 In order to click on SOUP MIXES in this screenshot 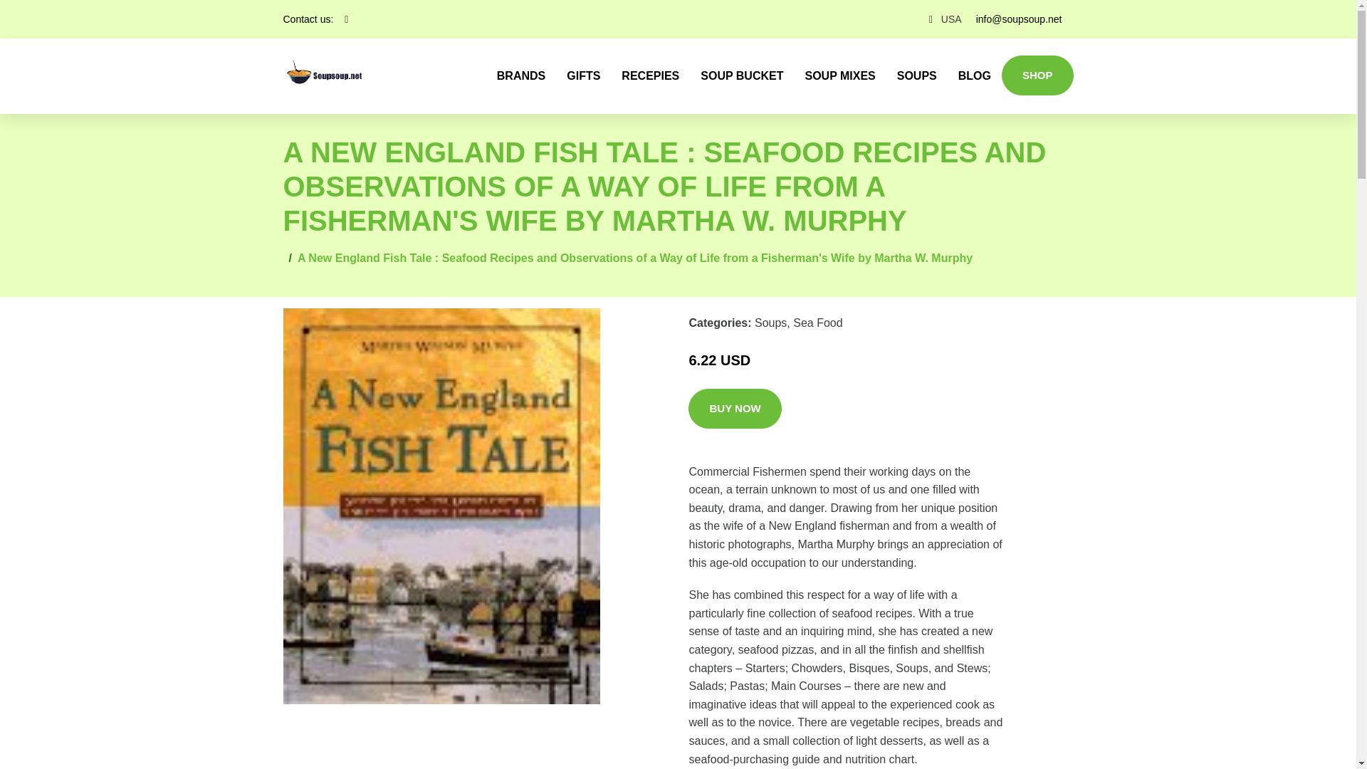, I will do `click(840, 75)`.